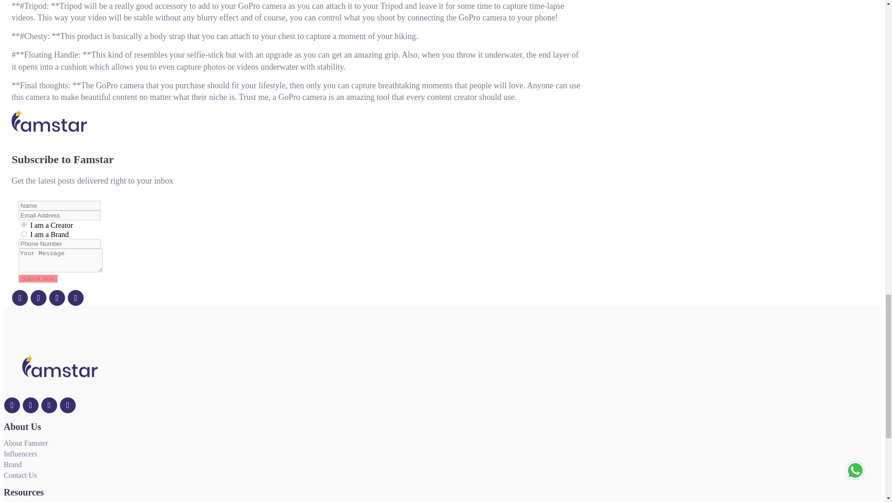 This screenshot has height=502, width=892. What do you see at coordinates (23, 233) in the screenshot?
I see `Brand` at bounding box center [23, 233].